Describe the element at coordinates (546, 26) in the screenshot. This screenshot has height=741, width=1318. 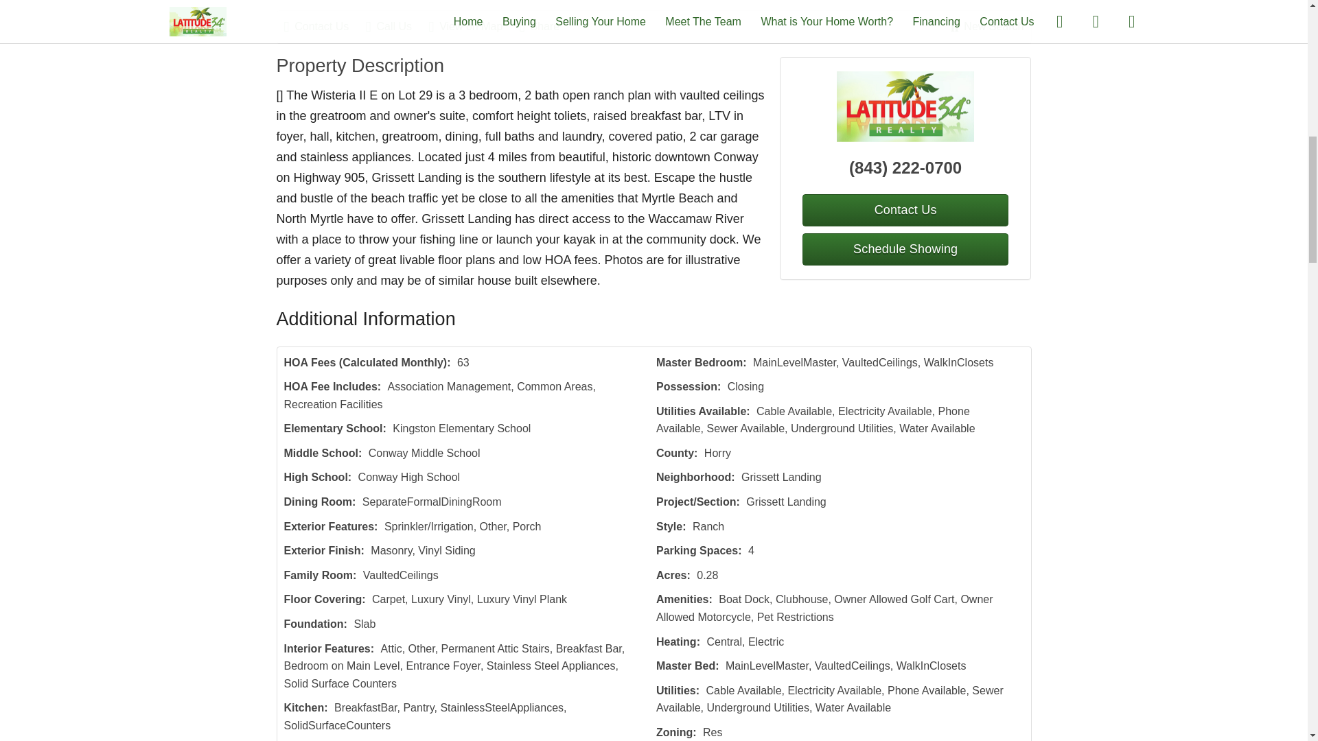
I see `Share` at that location.